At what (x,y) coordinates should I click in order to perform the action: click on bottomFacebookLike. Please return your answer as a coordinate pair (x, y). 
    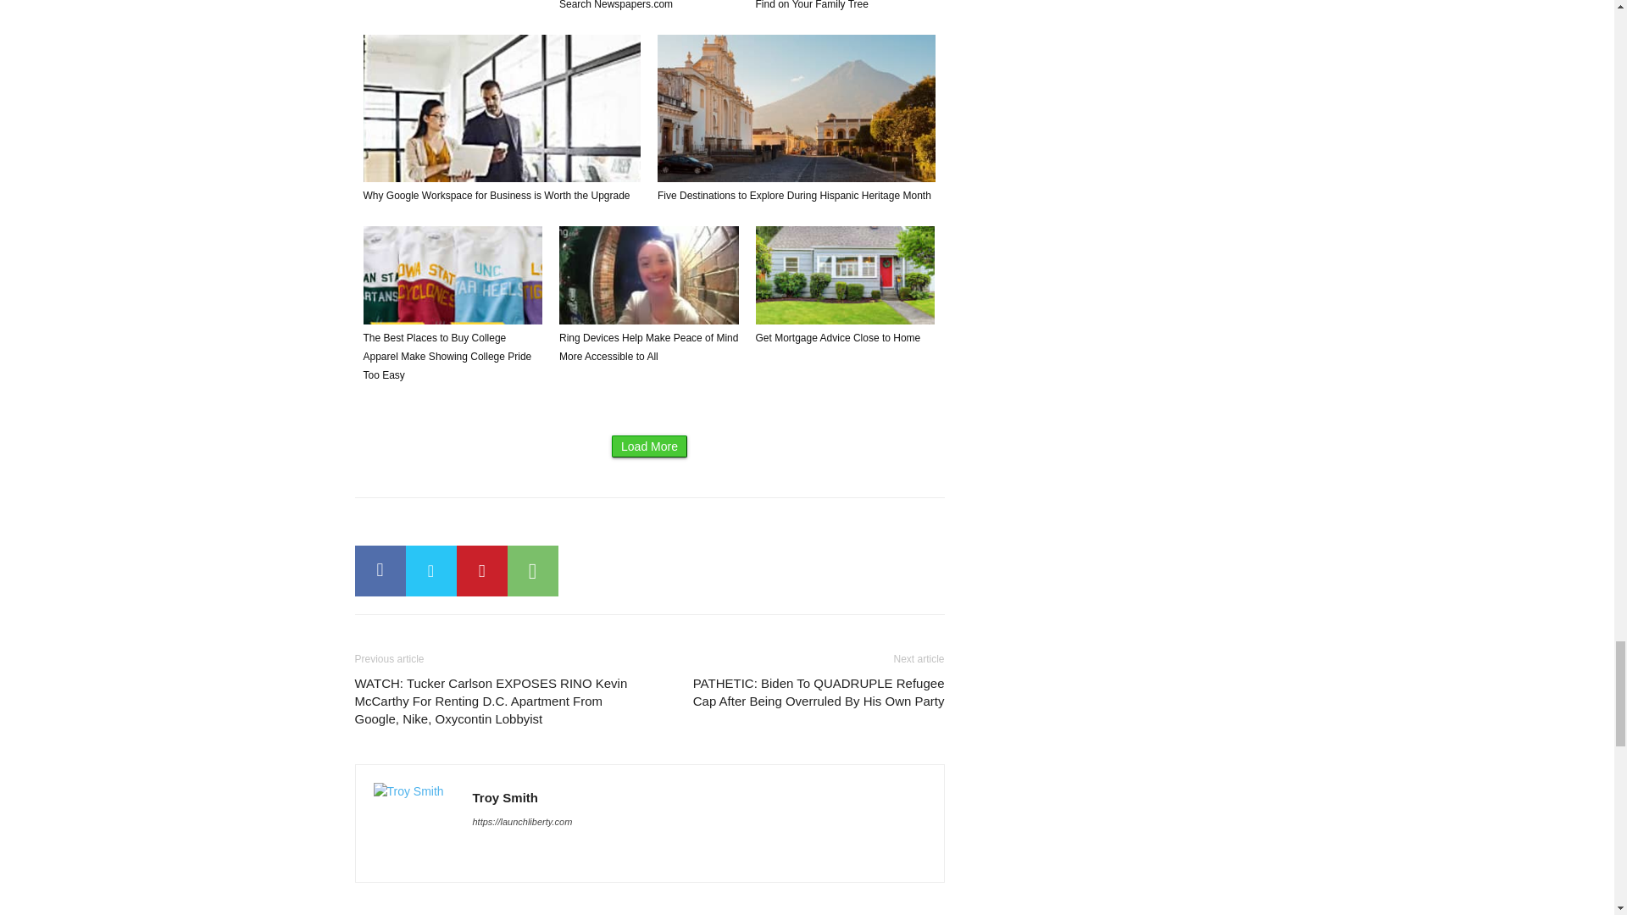
    Looking at the image, I should click on (481, 524).